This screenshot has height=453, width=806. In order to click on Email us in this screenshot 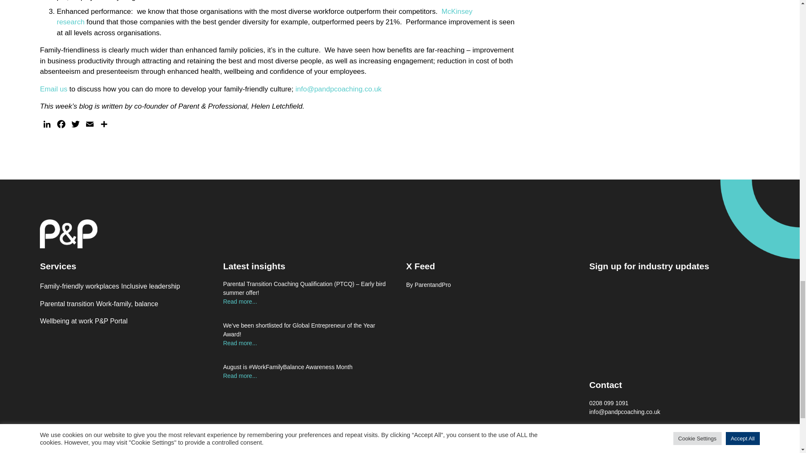, I will do `click(53, 89)`.